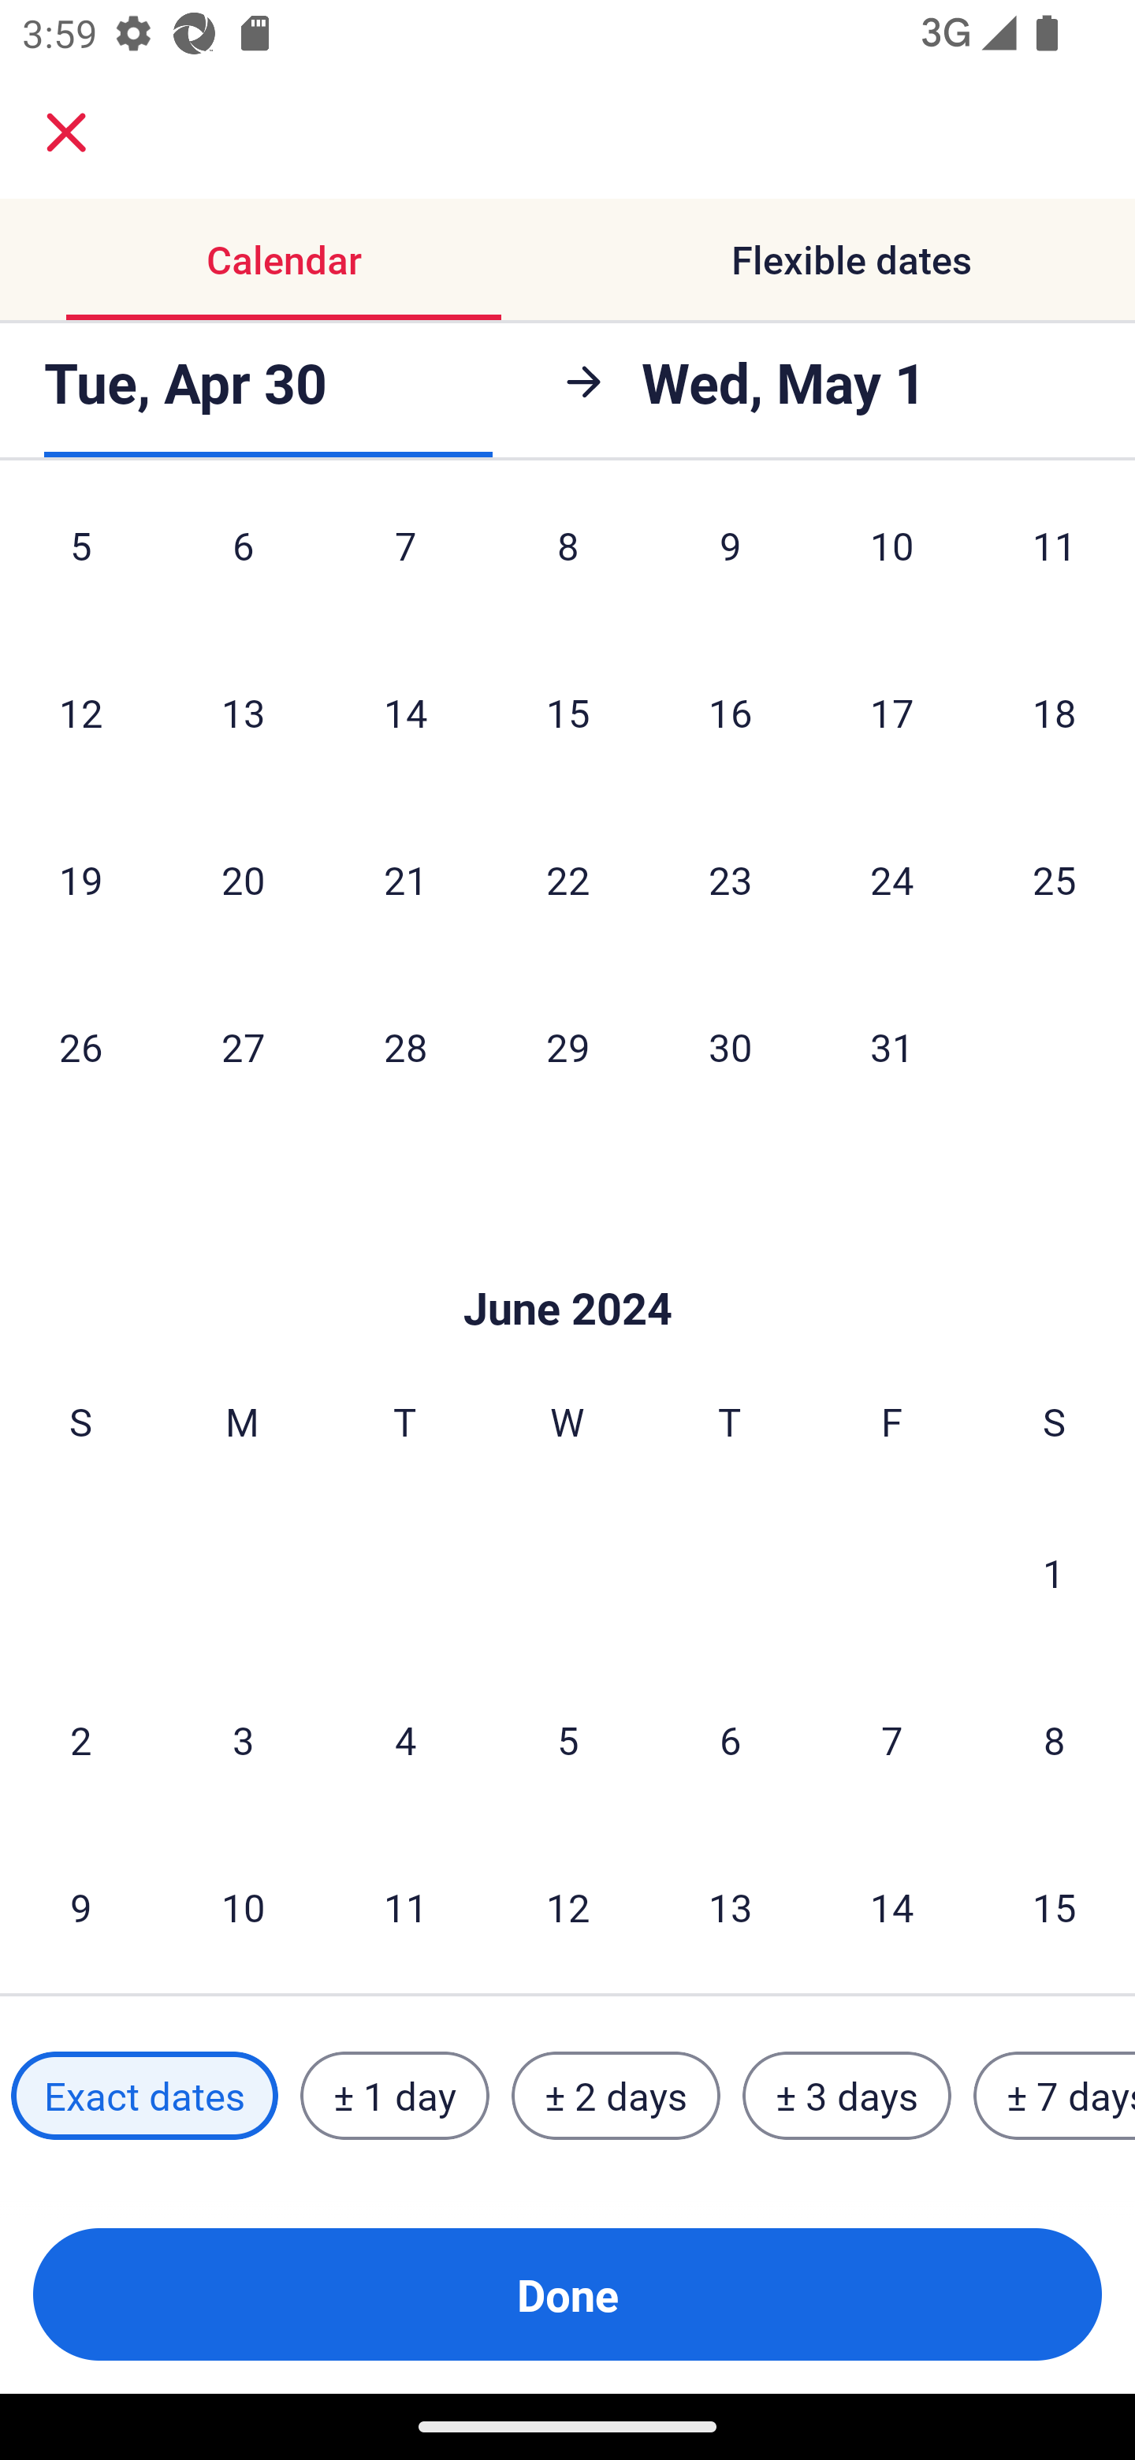 The width and height of the screenshot is (1135, 2460). Describe the element at coordinates (851, 259) in the screenshot. I see `Flexible dates` at that location.